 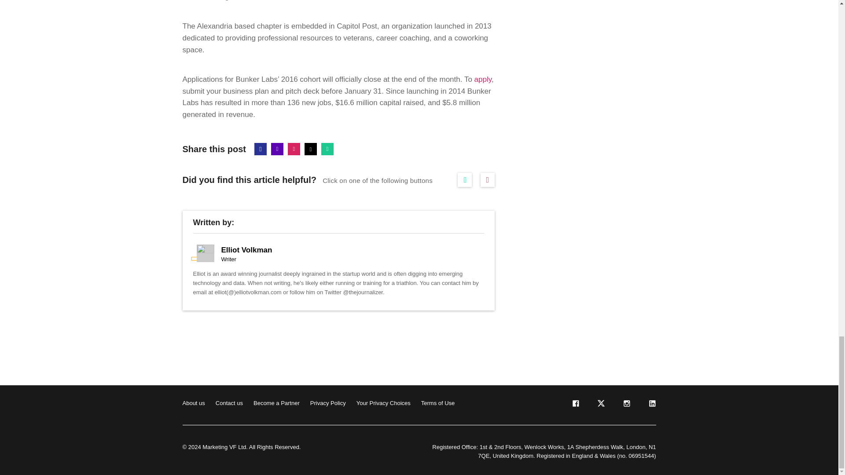 What do you see at coordinates (626, 405) in the screenshot?
I see `instagram` at bounding box center [626, 405].